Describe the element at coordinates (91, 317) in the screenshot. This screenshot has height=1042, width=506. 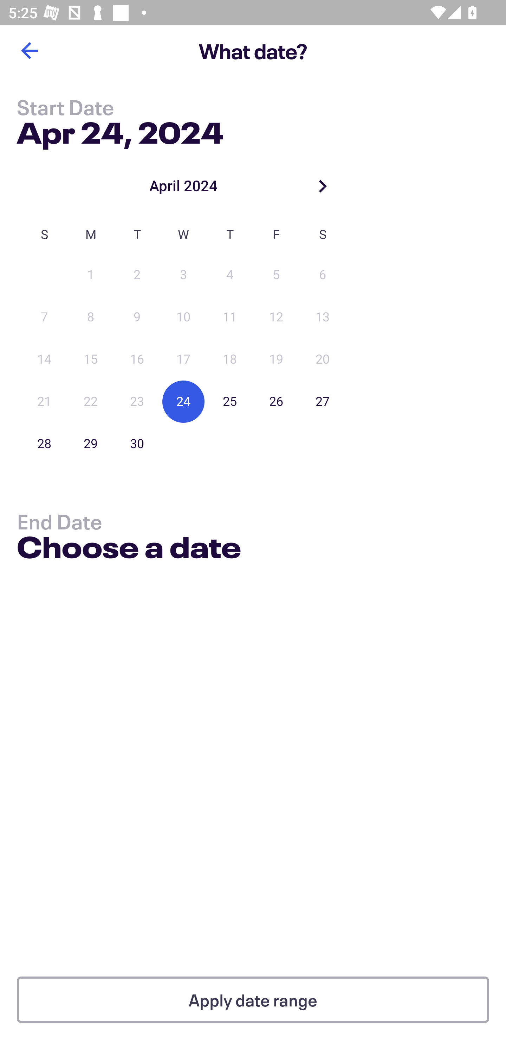
I see `8 08 April 2024` at that location.